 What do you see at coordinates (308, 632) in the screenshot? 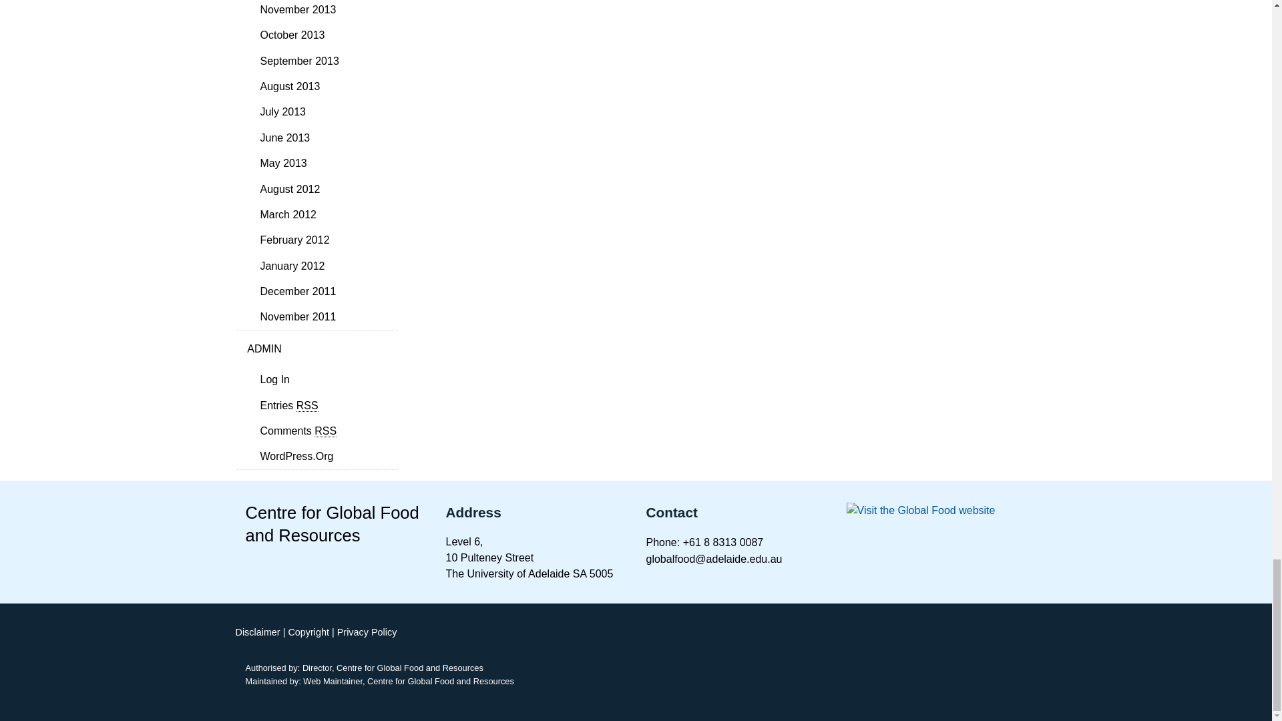
I see `Copyright Information` at bounding box center [308, 632].